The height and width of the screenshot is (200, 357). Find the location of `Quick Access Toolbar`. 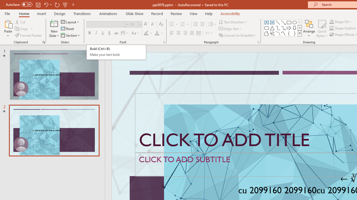

Quick Access Toolbar is located at coordinates (41, 4).